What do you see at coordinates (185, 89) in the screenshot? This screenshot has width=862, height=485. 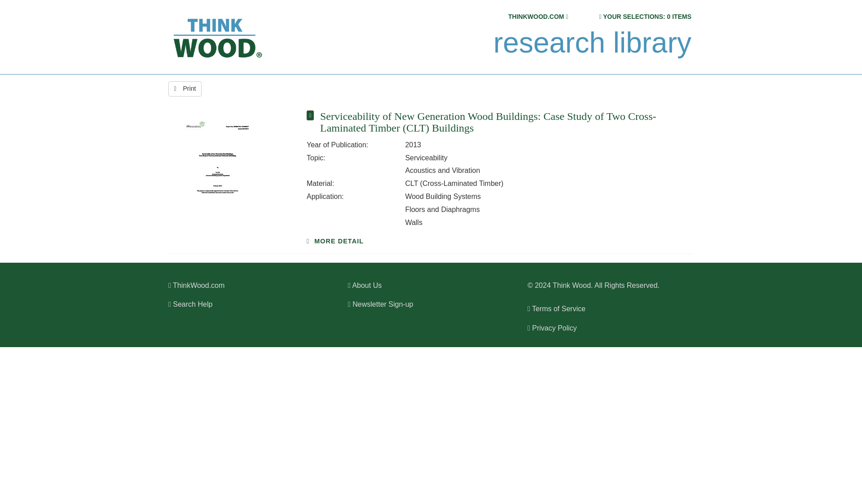 I see `Print` at bounding box center [185, 89].